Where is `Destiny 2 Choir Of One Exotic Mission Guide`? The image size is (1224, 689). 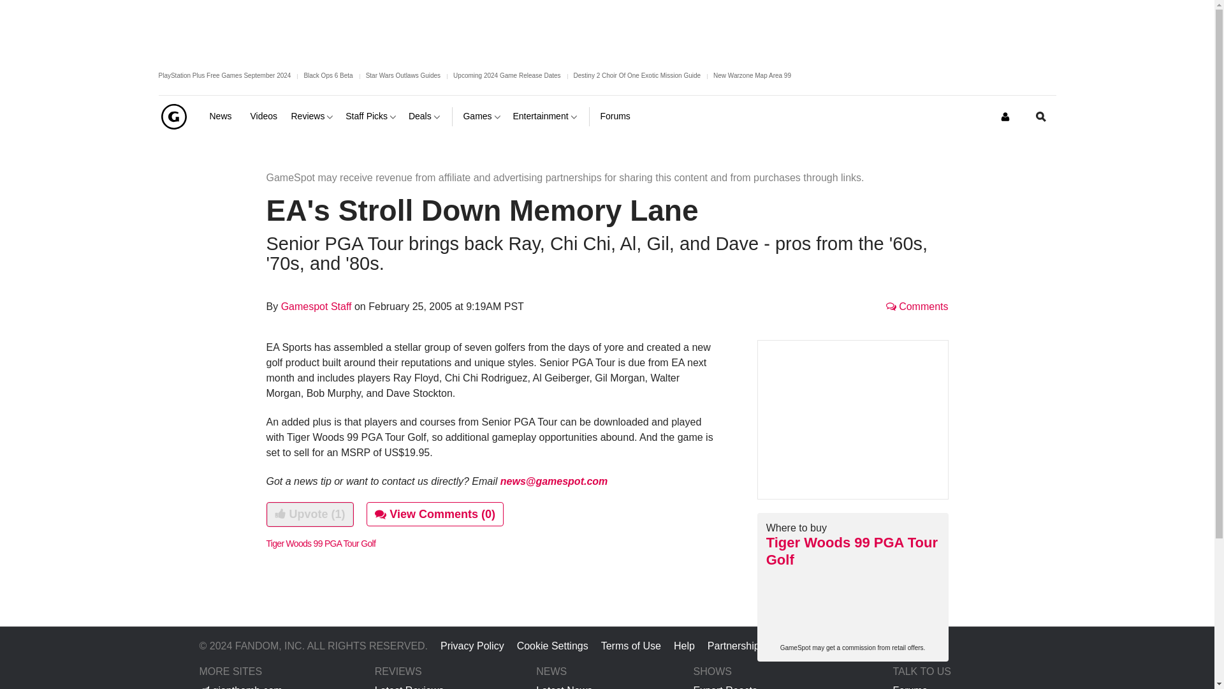
Destiny 2 Choir Of One Exotic Mission Guide is located at coordinates (637, 75).